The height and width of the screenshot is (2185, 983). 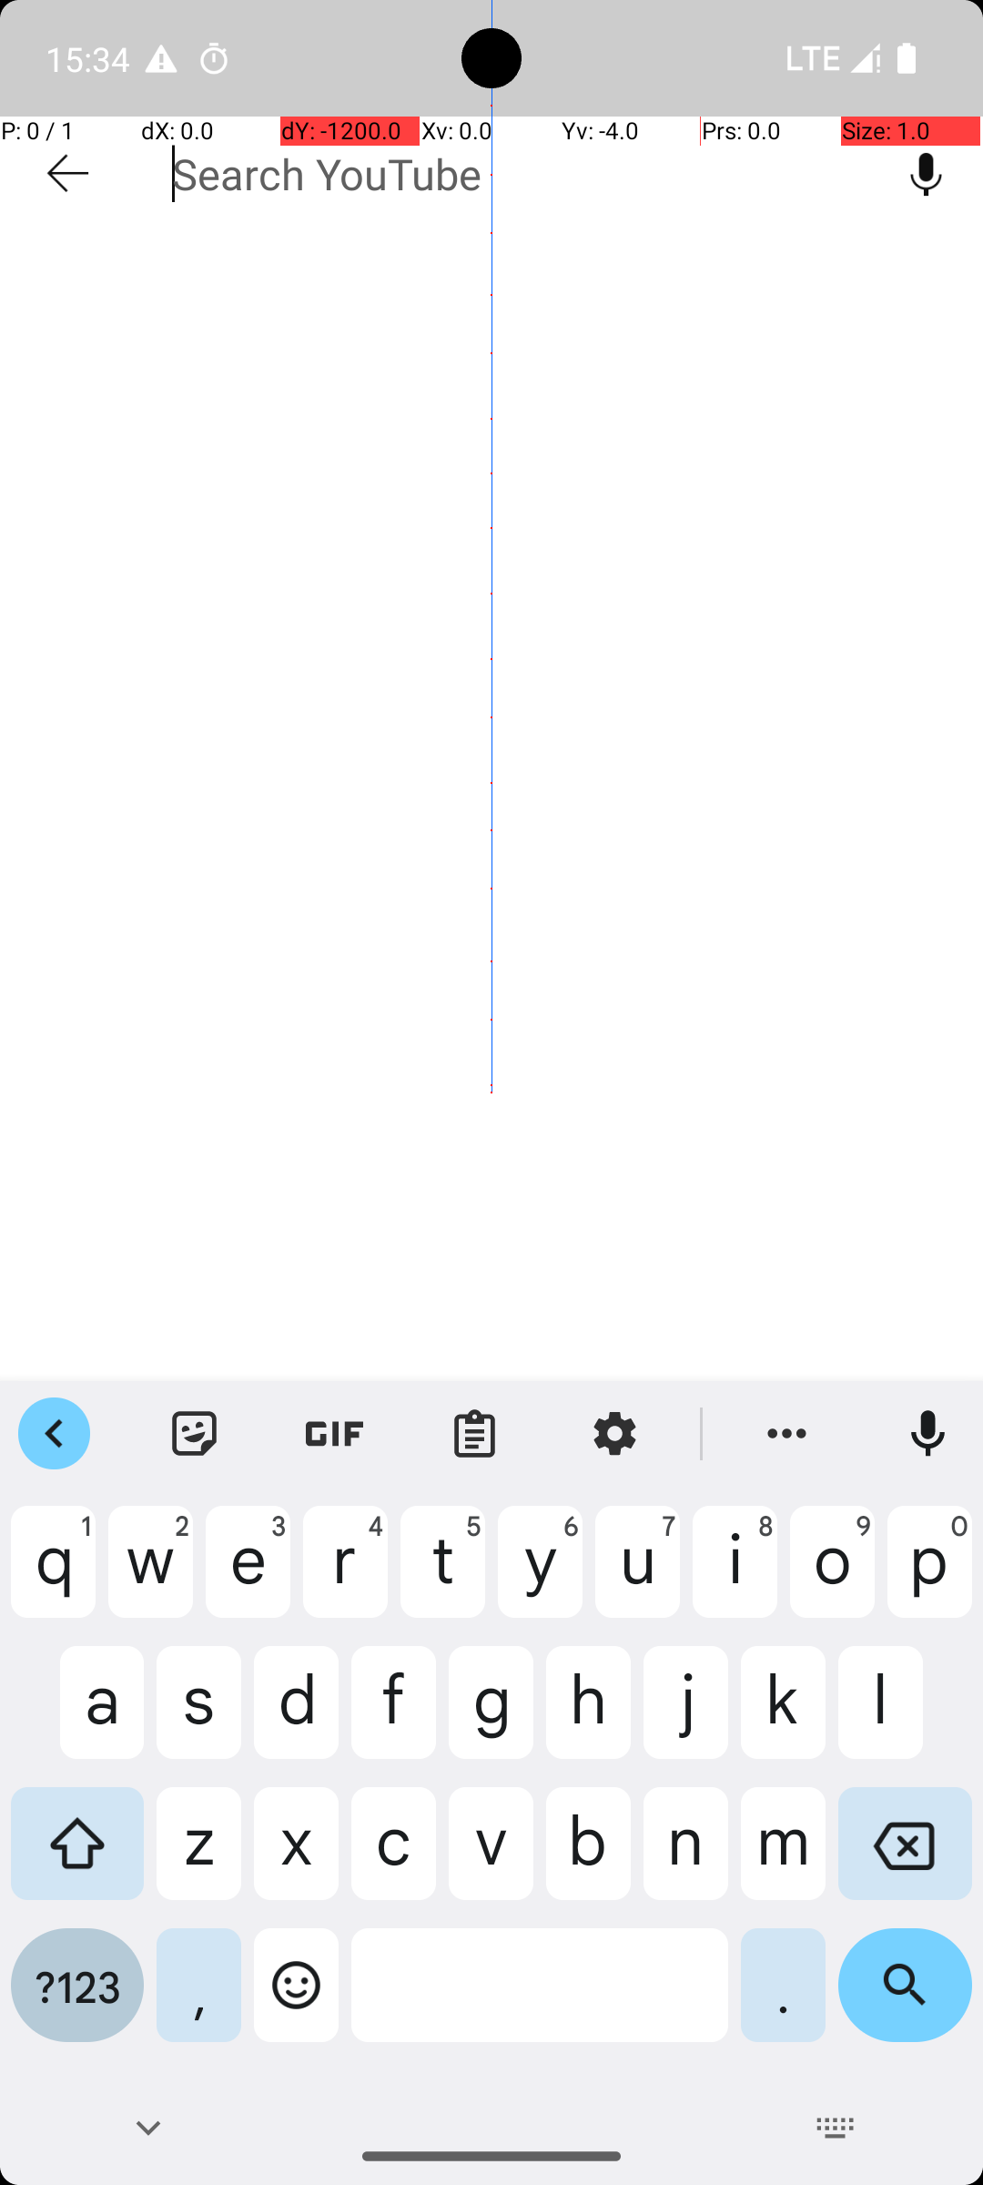 What do you see at coordinates (491, 1857) in the screenshot?
I see `v` at bounding box center [491, 1857].